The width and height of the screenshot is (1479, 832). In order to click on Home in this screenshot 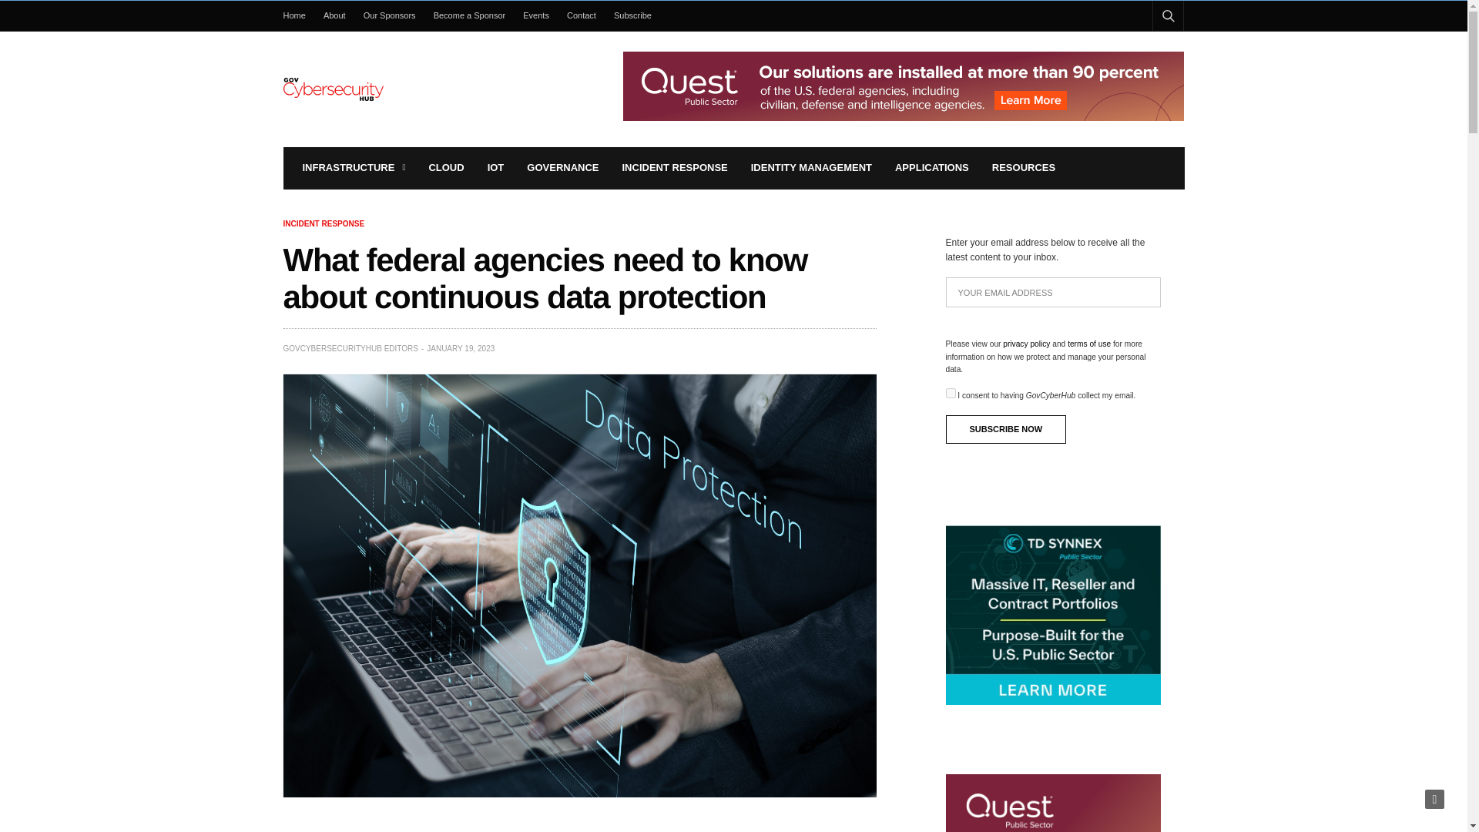, I will do `click(299, 15)`.